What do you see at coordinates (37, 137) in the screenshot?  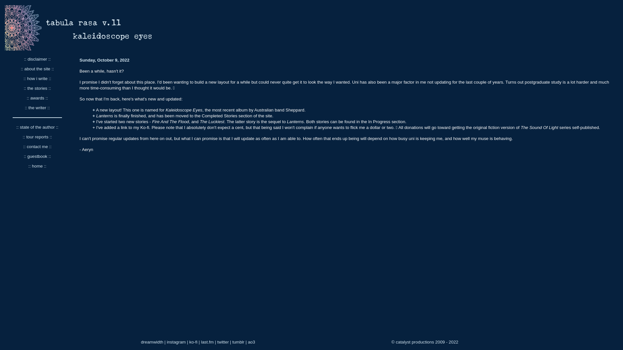 I see `:: tour reports ::` at bounding box center [37, 137].